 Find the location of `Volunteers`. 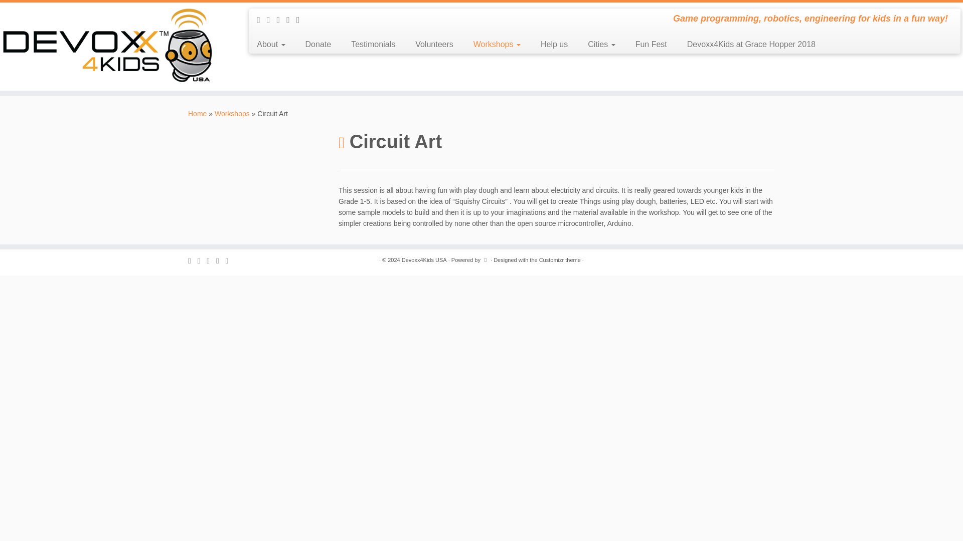

Volunteers is located at coordinates (434, 44).